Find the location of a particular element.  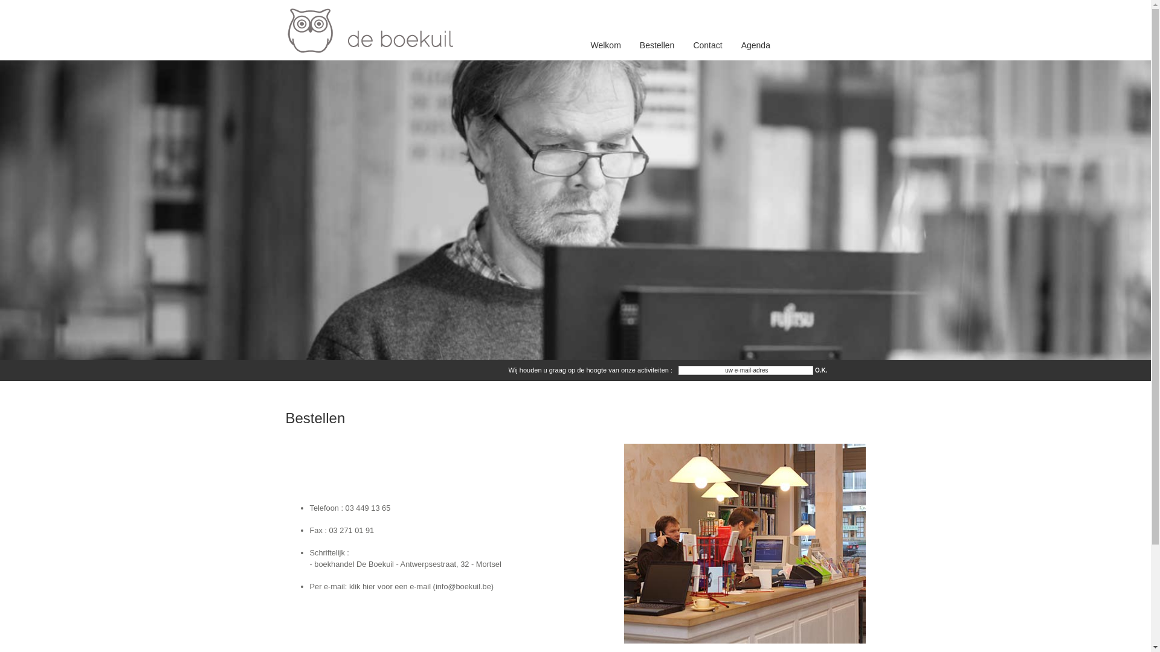

Contact is located at coordinates (707, 46).